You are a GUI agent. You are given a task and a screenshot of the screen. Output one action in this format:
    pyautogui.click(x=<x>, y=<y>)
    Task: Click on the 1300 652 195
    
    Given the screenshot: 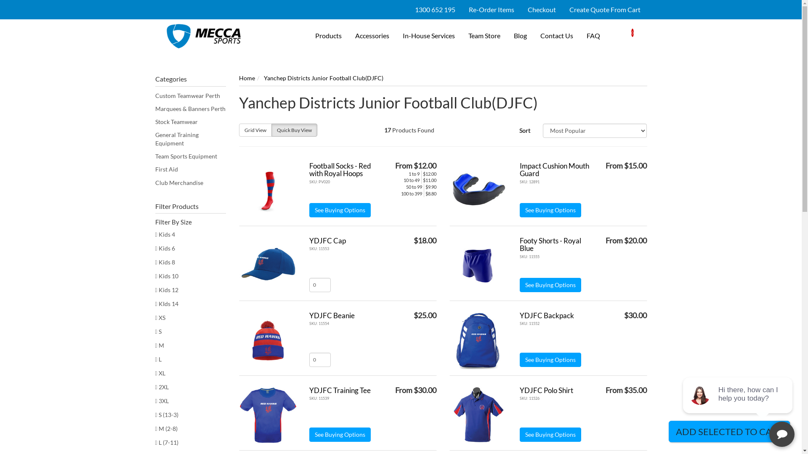 What is the action you would take?
    pyautogui.click(x=435, y=10)
    